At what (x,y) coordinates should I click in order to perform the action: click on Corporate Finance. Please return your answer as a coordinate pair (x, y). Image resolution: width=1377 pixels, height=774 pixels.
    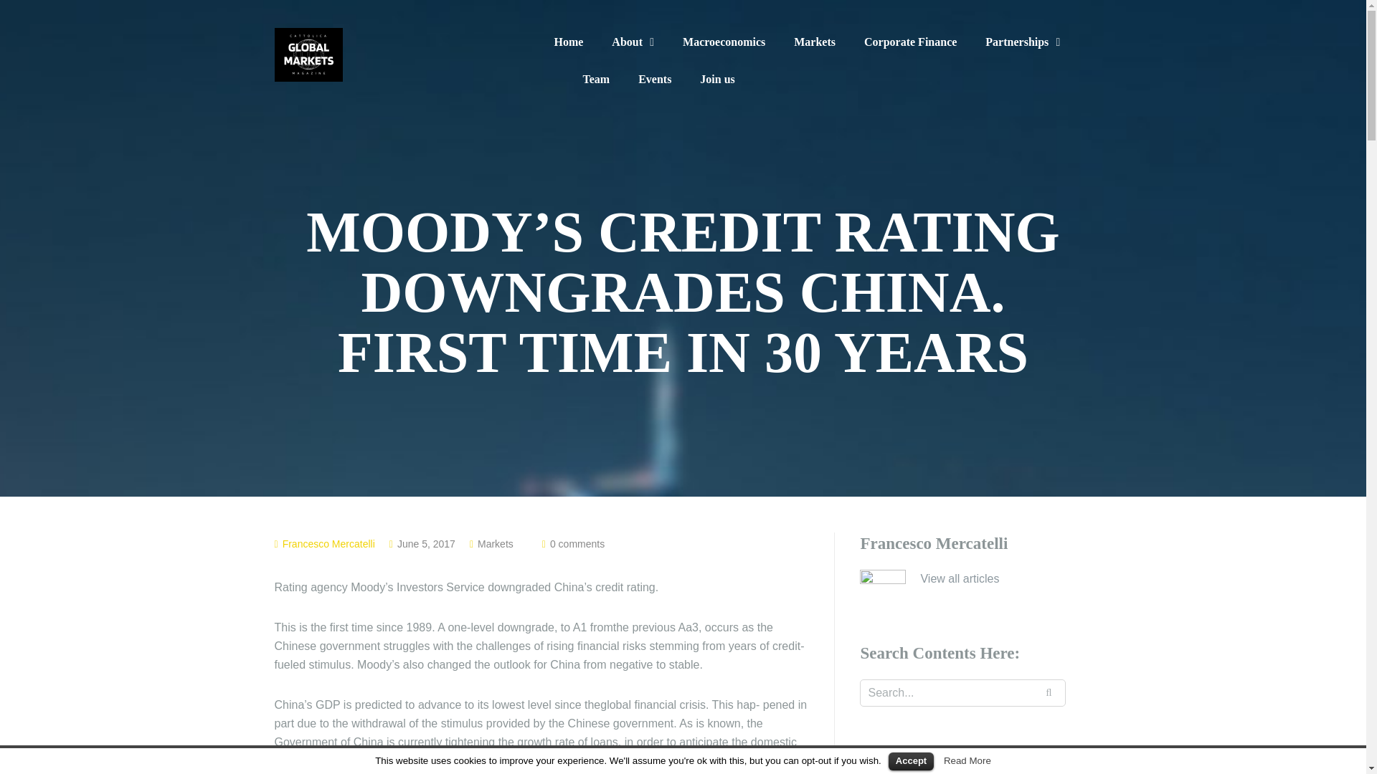
    Looking at the image, I should click on (911, 42).